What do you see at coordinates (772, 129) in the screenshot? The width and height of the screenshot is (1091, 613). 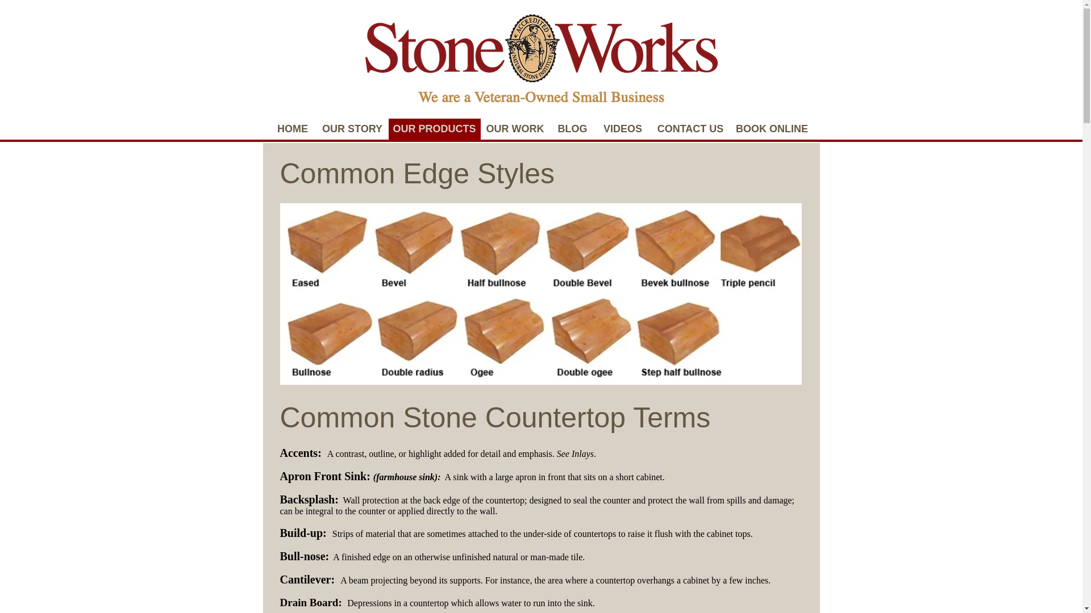 I see `BOOK ONLINE` at bounding box center [772, 129].